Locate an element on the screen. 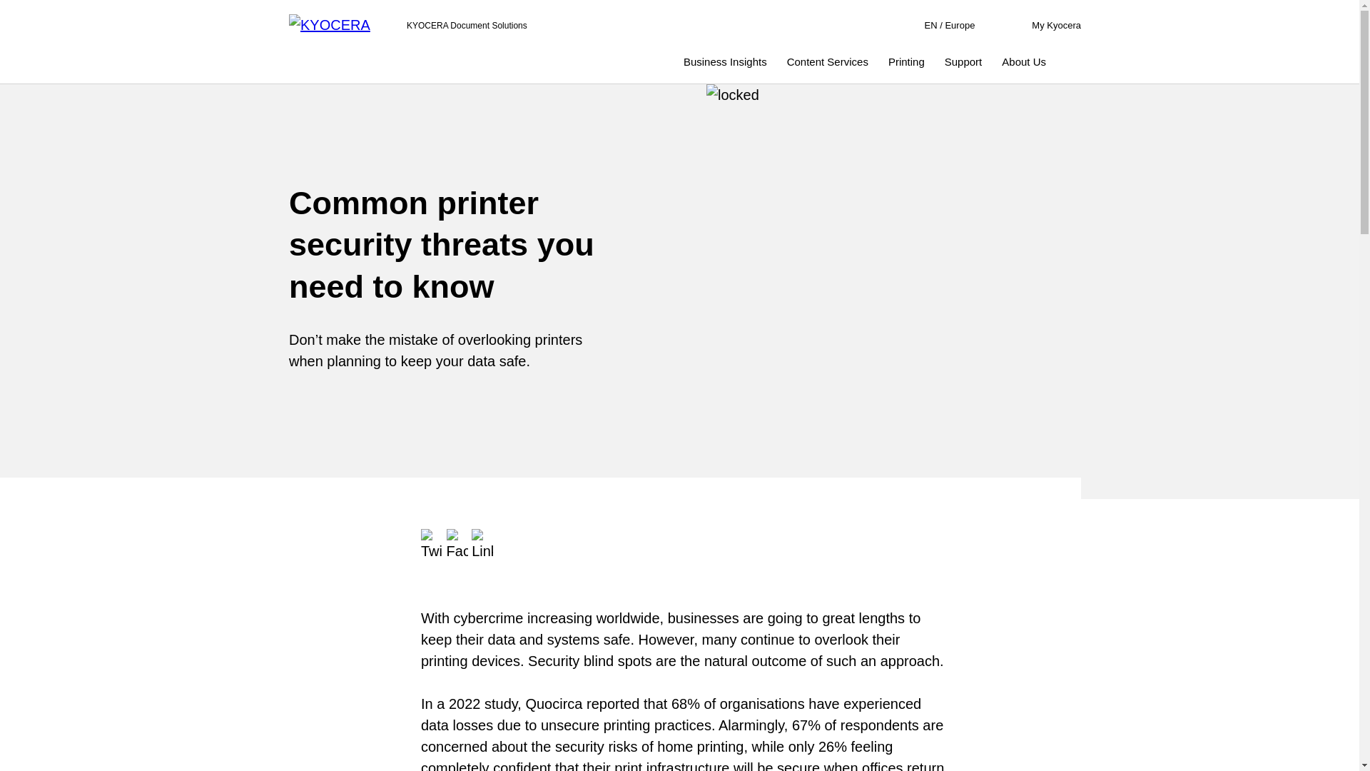  KYOCERA Document Solutions is located at coordinates (1056, 25).